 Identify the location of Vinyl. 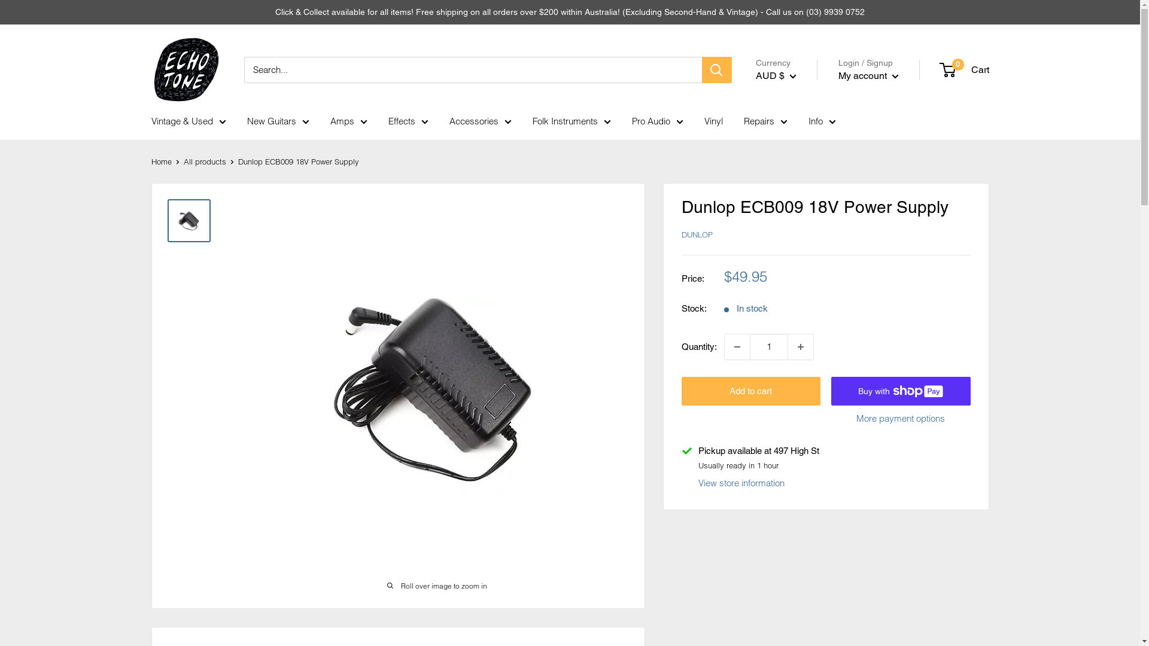
(713, 121).